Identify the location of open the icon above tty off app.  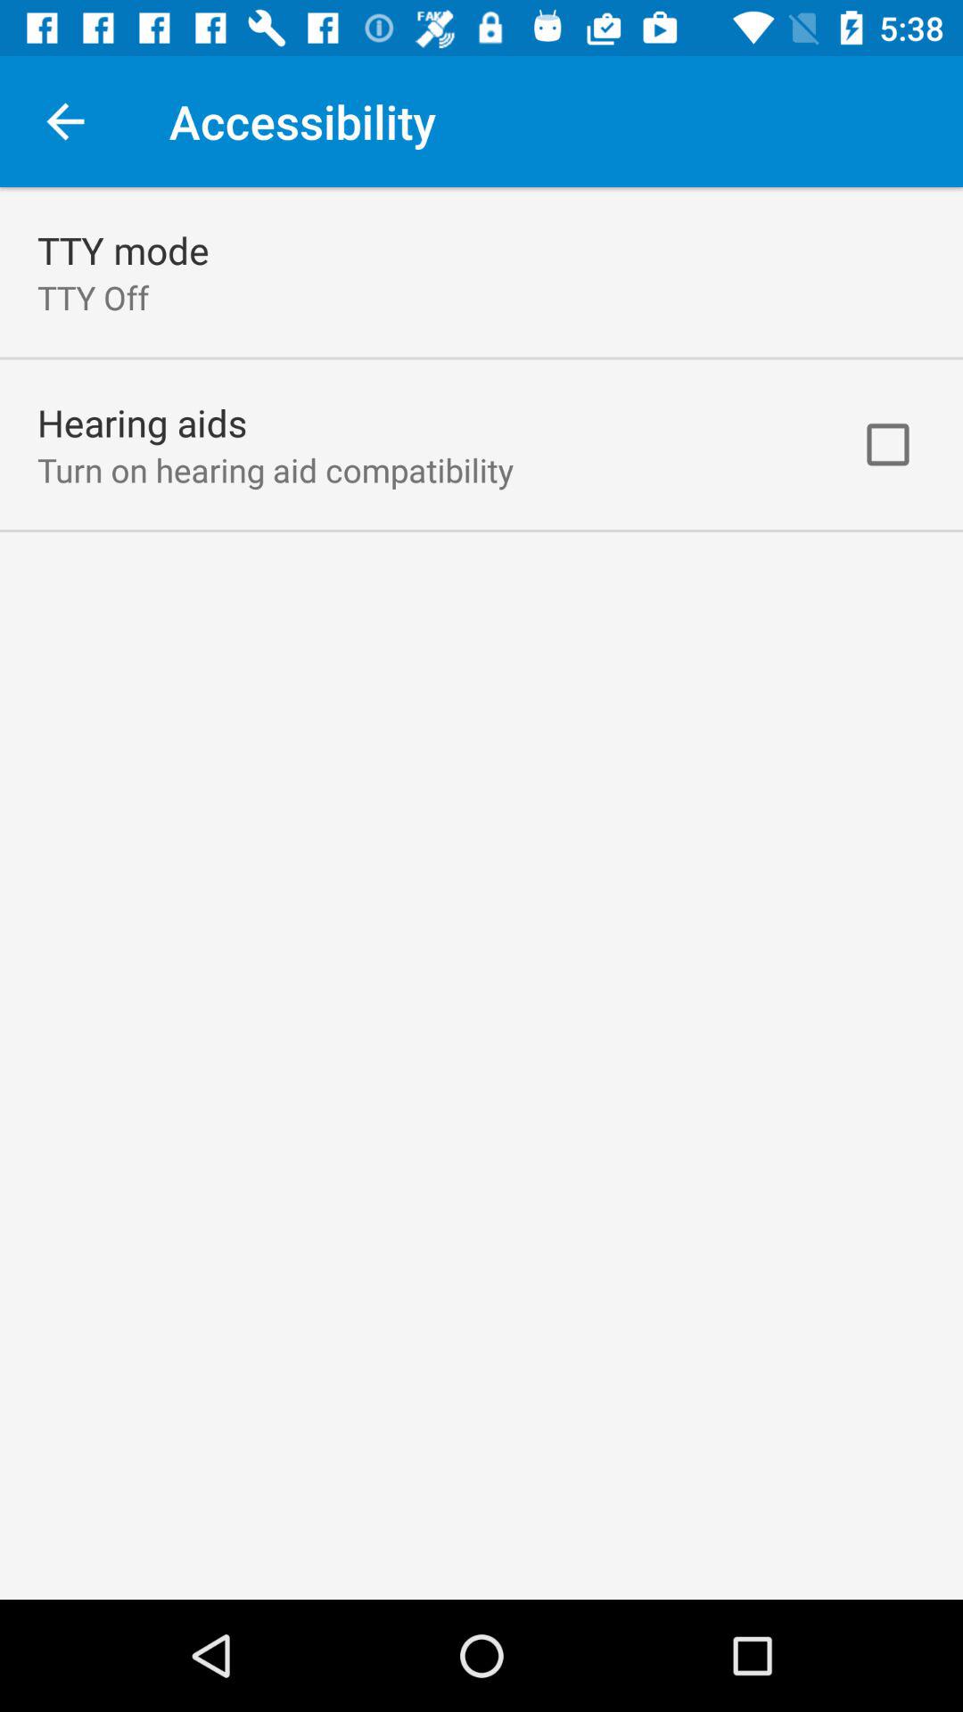
(123, 250).